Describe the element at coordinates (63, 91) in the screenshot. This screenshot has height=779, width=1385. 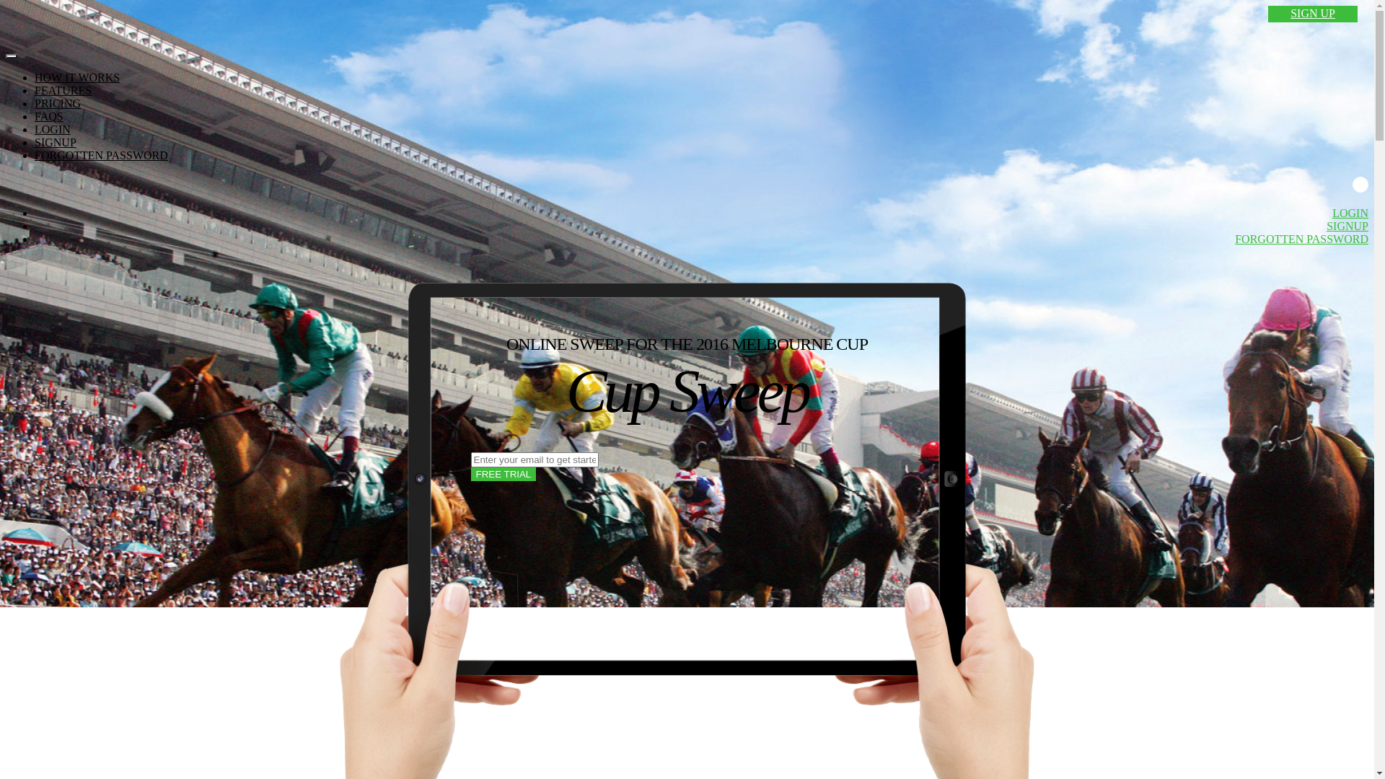
I see `FEATURES` at that location.